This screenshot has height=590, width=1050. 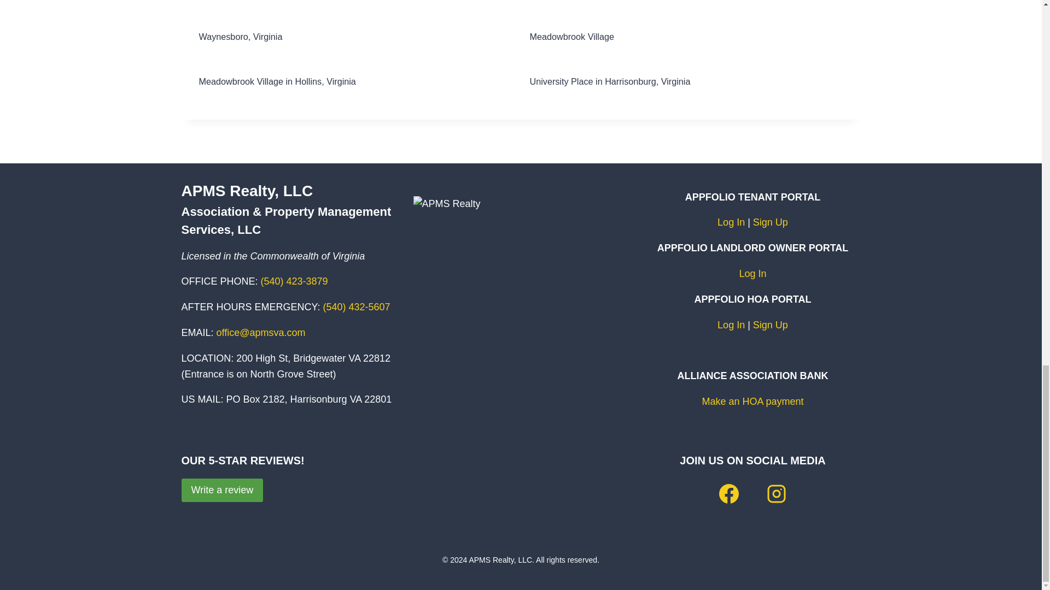 What do you see at coordinates (752, 273) in the screenshot?
I see `Log In` at bounding box center [752, 273].